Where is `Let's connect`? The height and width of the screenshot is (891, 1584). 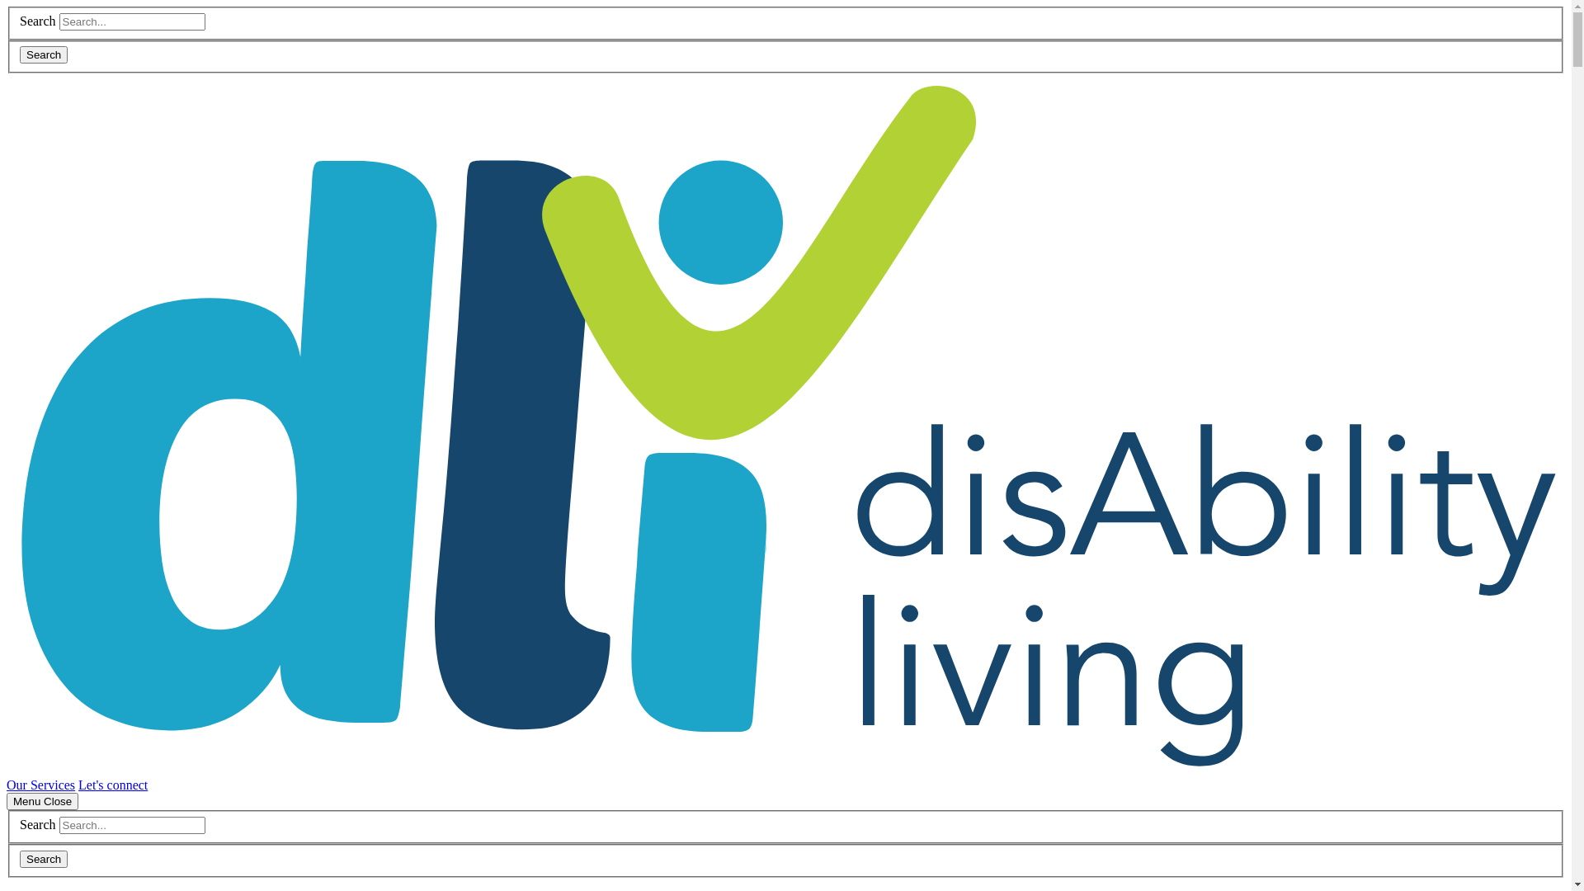
Let's connect is located at coordinates (113, 785).